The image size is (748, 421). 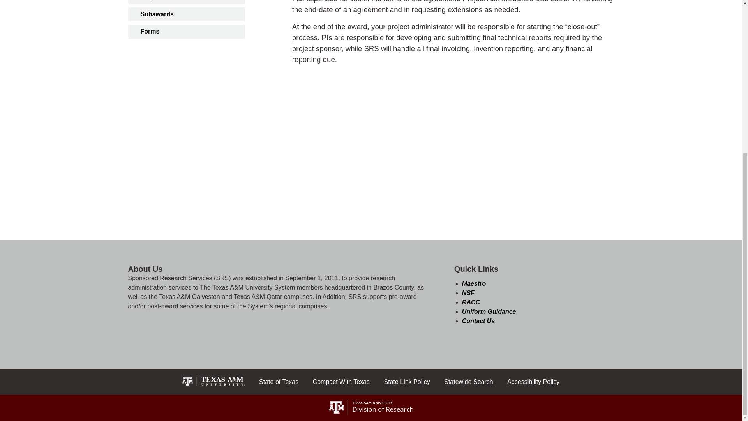 What do you see at coordinates (186, 14) in the screenshot?
I see `Subawards` at bounding box center [186, 14].